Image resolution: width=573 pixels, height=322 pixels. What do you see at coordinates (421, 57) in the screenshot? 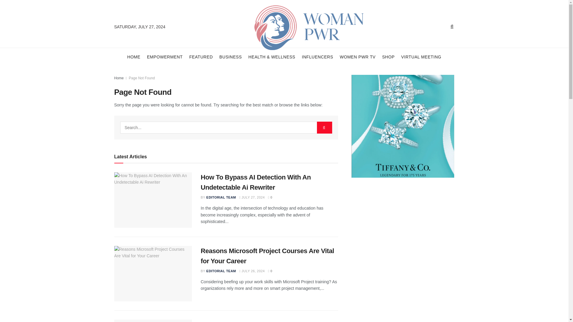
I see `VIRTUAL MEETING` at bounding box center [421, 57].